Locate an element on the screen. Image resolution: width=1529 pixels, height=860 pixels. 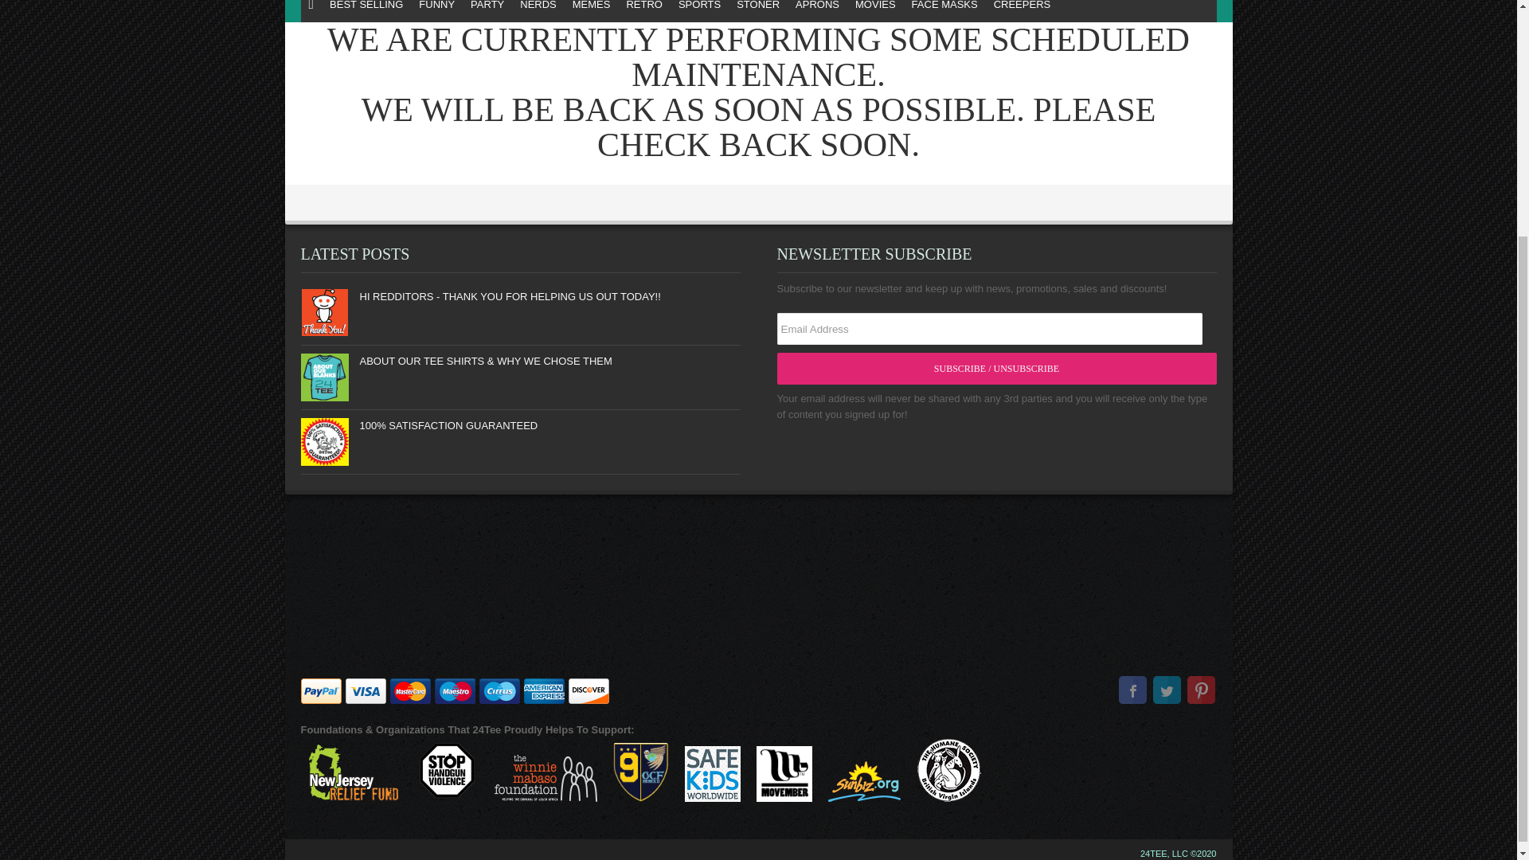
FUNNY is located at coordinates (436, 11).